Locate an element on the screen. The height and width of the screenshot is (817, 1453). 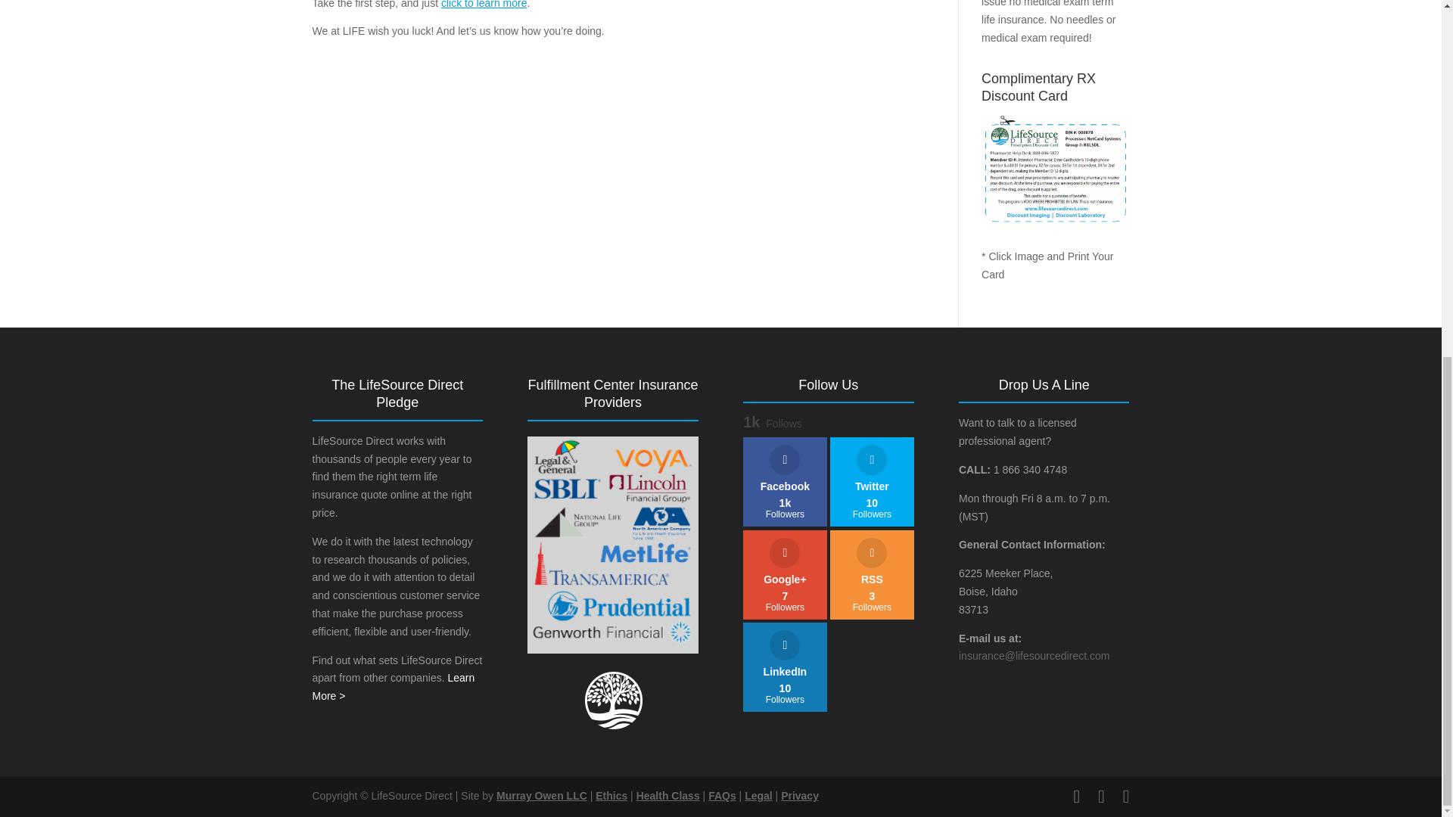
LifeSource Direct Life Insurance Logo is located at coordinates (613, 700).